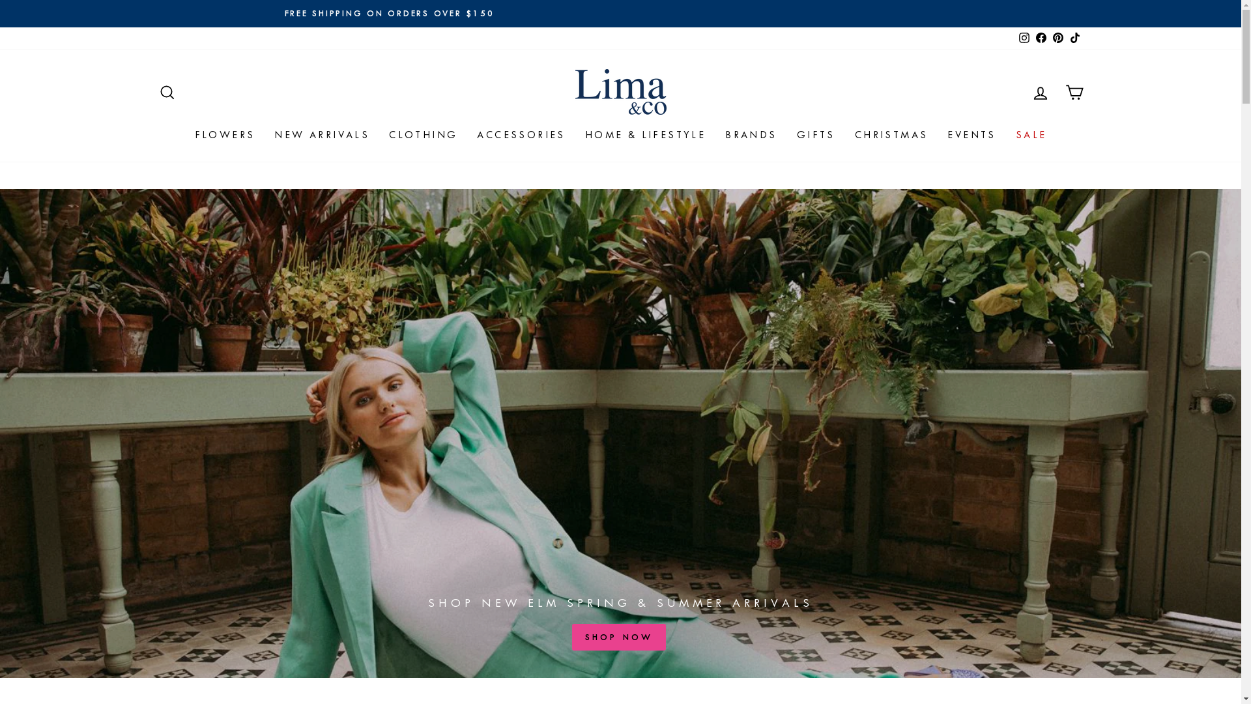 The width and height of the screenshot is (1251, 704). Describe the element at coordinates (424, 135) in the screenshot. I see `CLOTHING` at that location.